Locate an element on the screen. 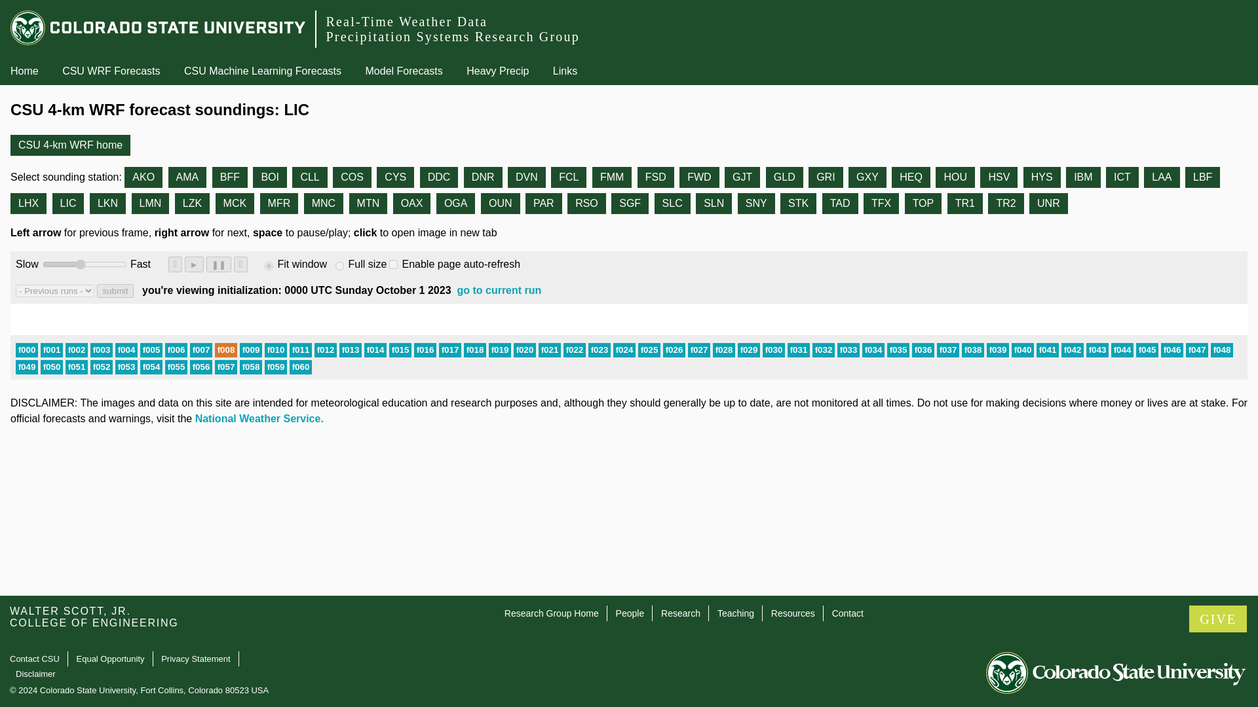 The height and width of the screenshot is (707, 1258). Model Forecasts is located at coordinates (404, 71).